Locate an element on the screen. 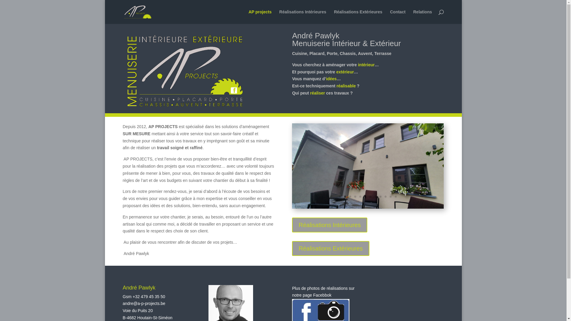 Image resolution: width=571 pixels, height=321 pixels. 5 is located at coordinates (360, 197).